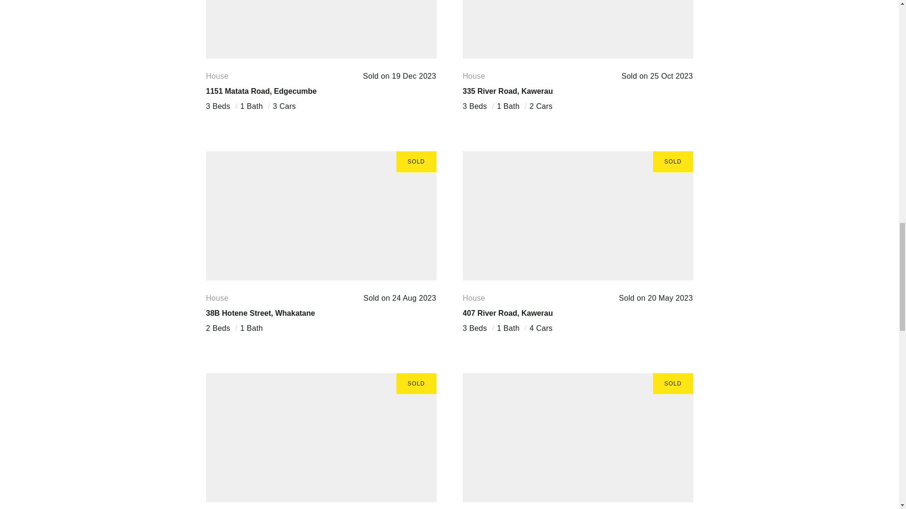 The image size is (906, 509). Describe the element at coordinates (320, 438) in the screenshot. I see `SOLD` at that location.